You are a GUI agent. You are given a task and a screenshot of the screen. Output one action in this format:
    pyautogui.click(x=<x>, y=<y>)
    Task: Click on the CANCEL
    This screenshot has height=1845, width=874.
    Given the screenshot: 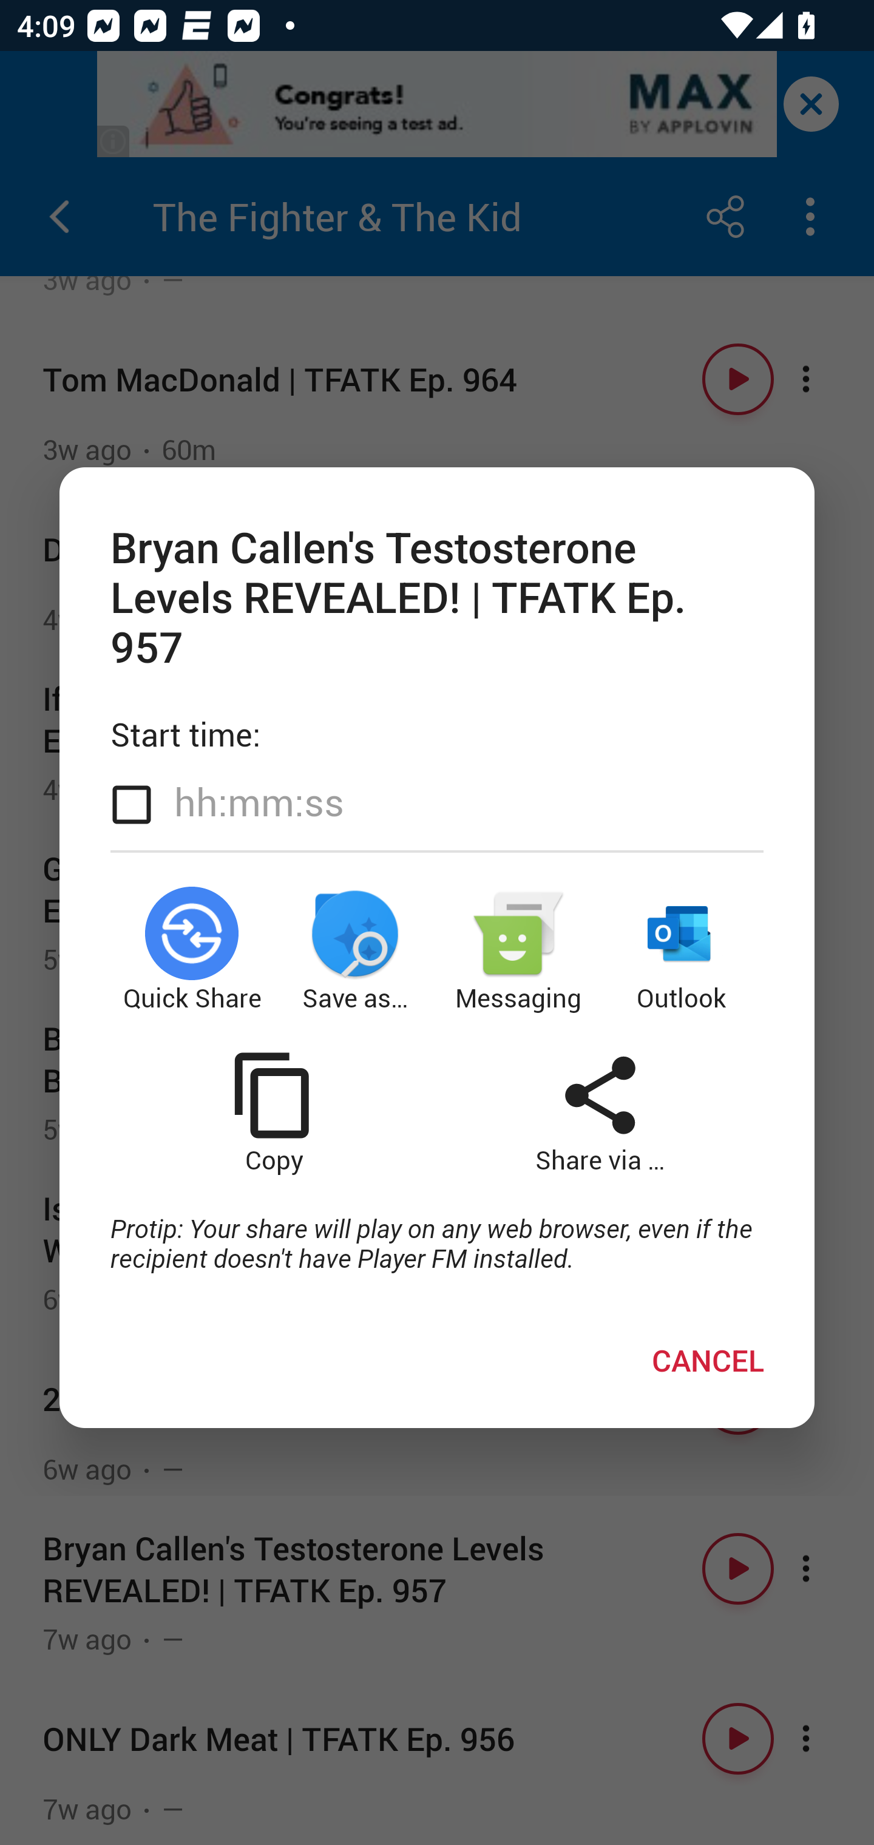 What is the action you would take?
    pyautogui.click(x=708, y=1361)
    